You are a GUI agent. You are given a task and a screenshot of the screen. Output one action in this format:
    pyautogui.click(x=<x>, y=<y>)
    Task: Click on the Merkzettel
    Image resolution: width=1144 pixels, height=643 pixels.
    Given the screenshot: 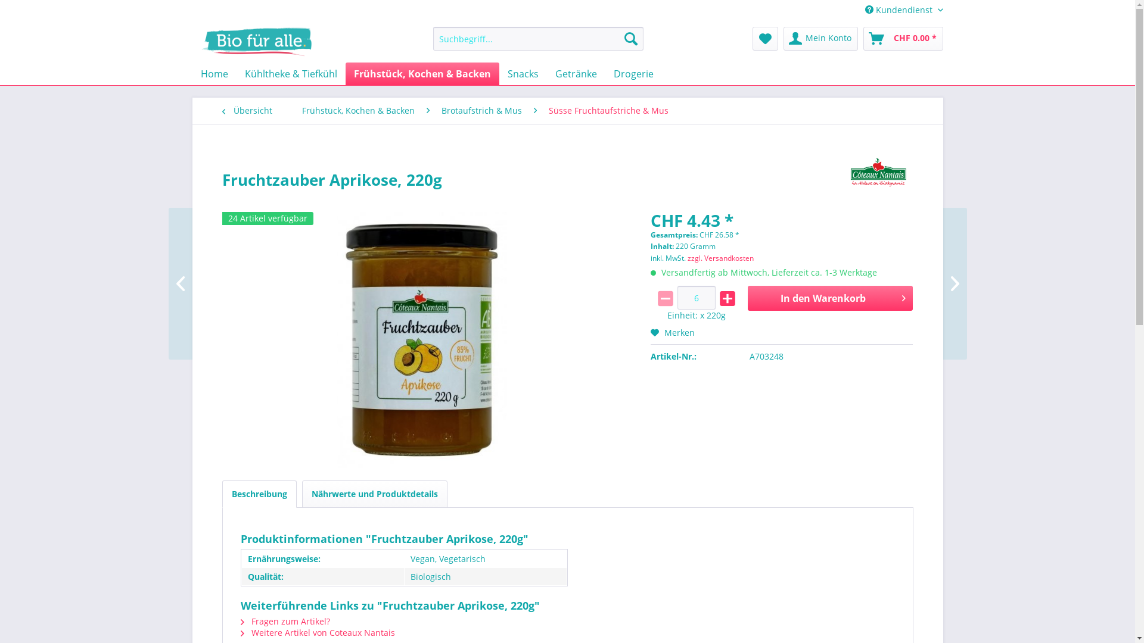 What is the action you would take?
    pyautogui.click(x=765, y=39)
    